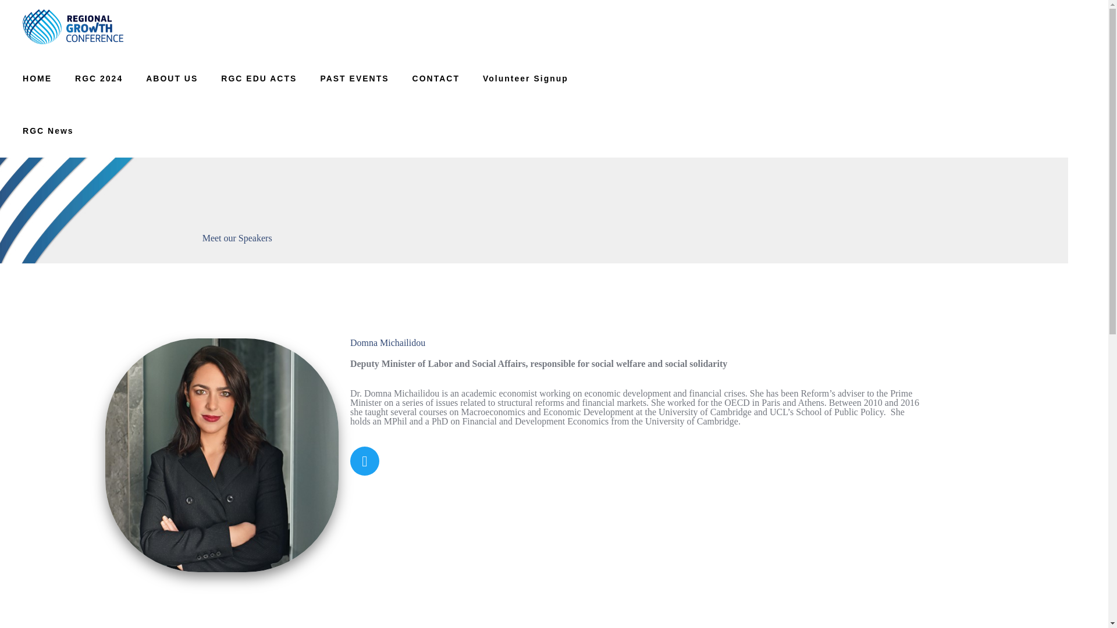 The height and width of the screenshot is (628, 1117). I want to click on HOME, so click(37, 78).